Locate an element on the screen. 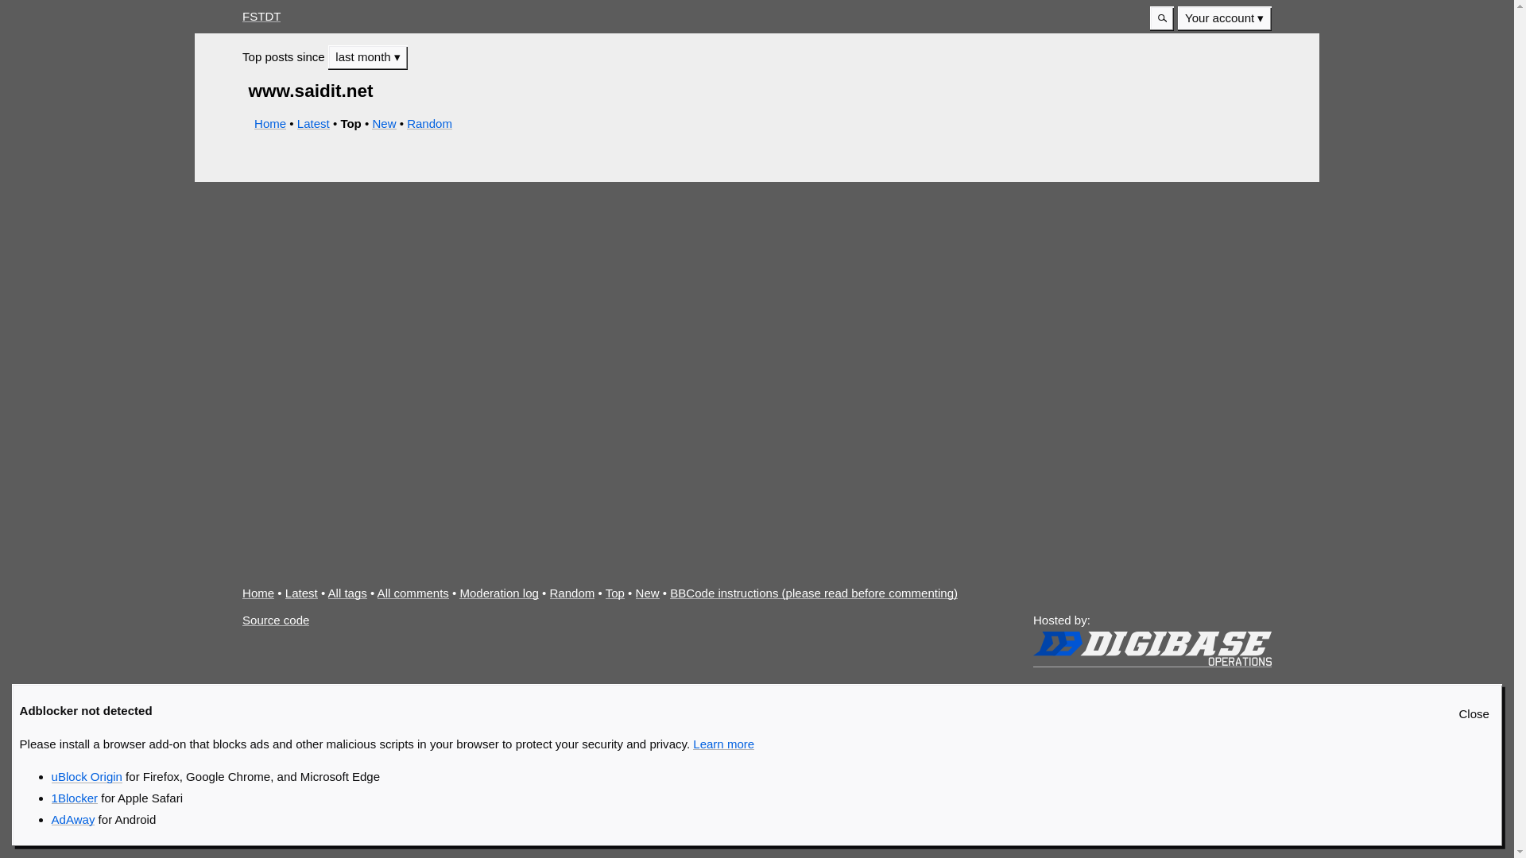 Image resolution: width=1526 pixels, height=858 pixels. All tags is located at coordinates (347, 593).